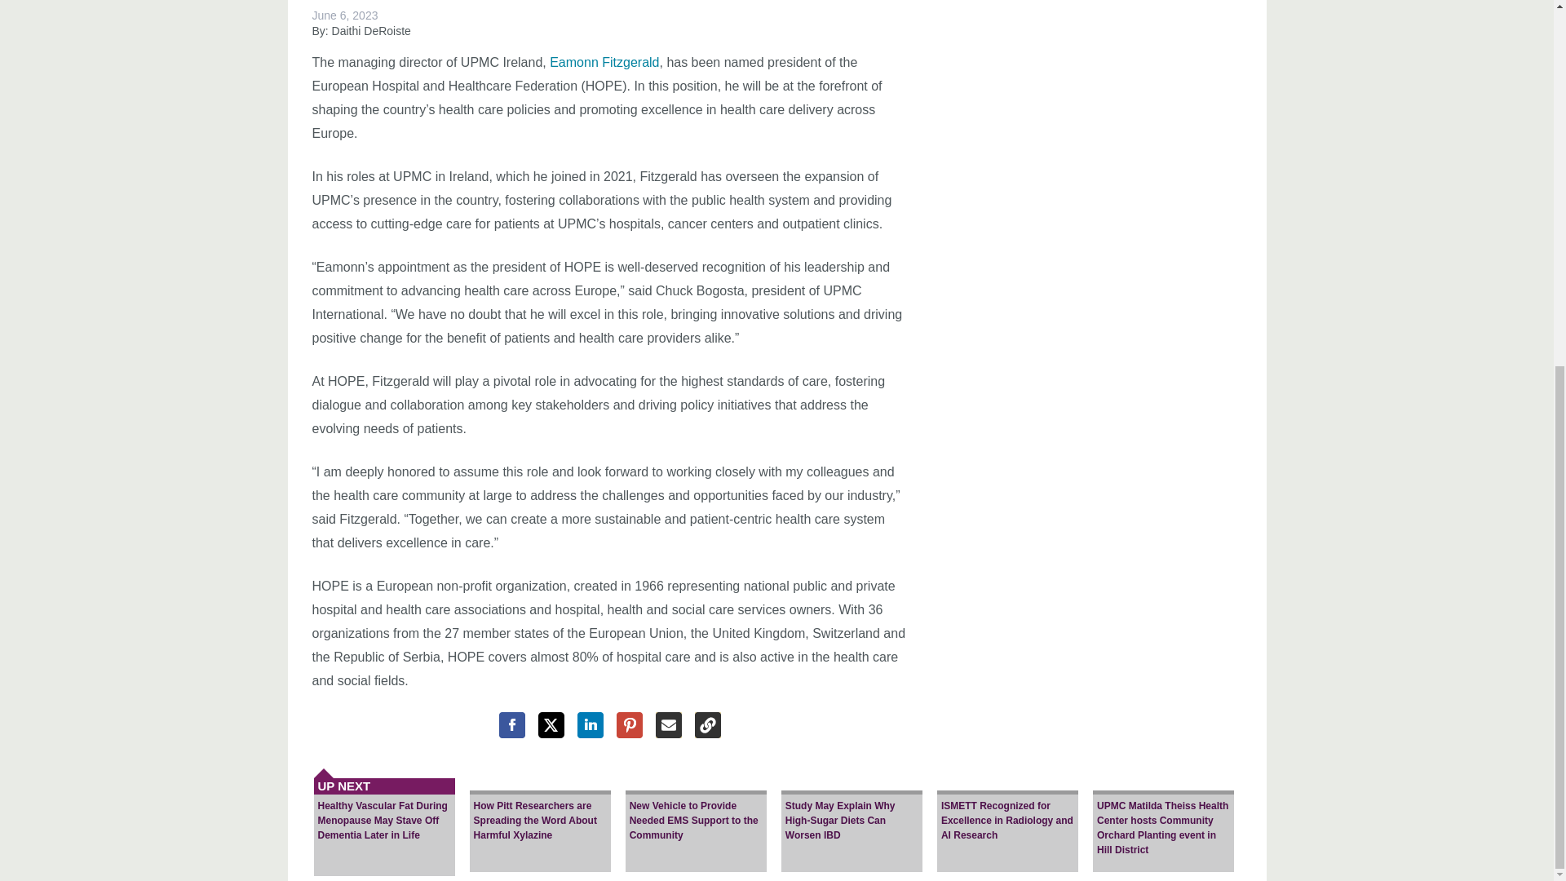  What do you see at coordinates (630, 724) in the screenshot?
I see `Share on Pinterest` at bounding box center [630, 724].